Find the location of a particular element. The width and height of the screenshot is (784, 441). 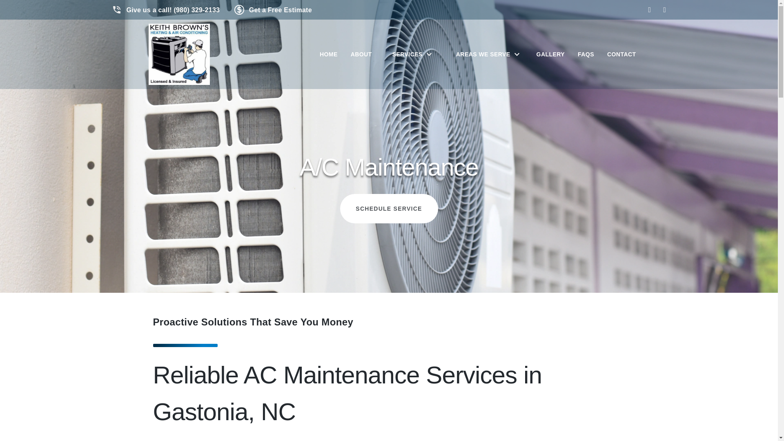

ABOUT is located at coordinates (361, 55).